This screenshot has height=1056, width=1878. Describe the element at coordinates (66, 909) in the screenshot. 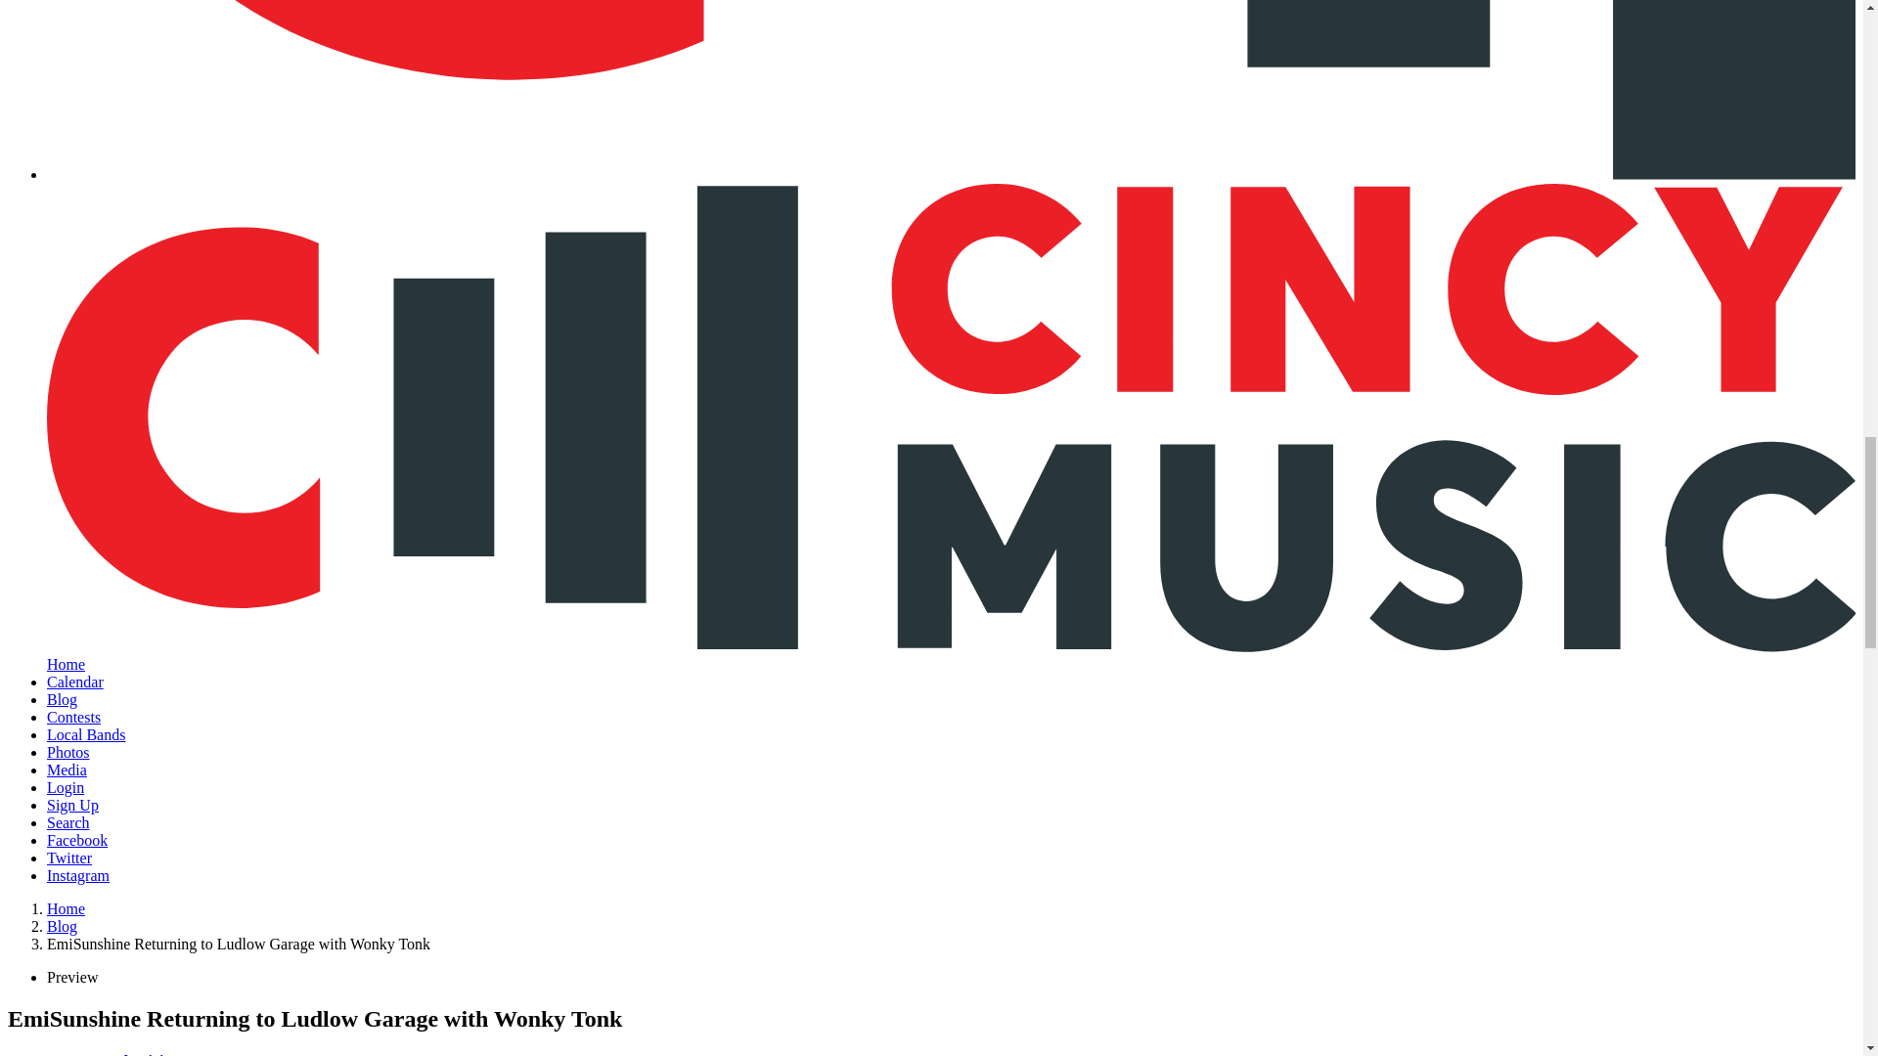

I see `Home` at that location.